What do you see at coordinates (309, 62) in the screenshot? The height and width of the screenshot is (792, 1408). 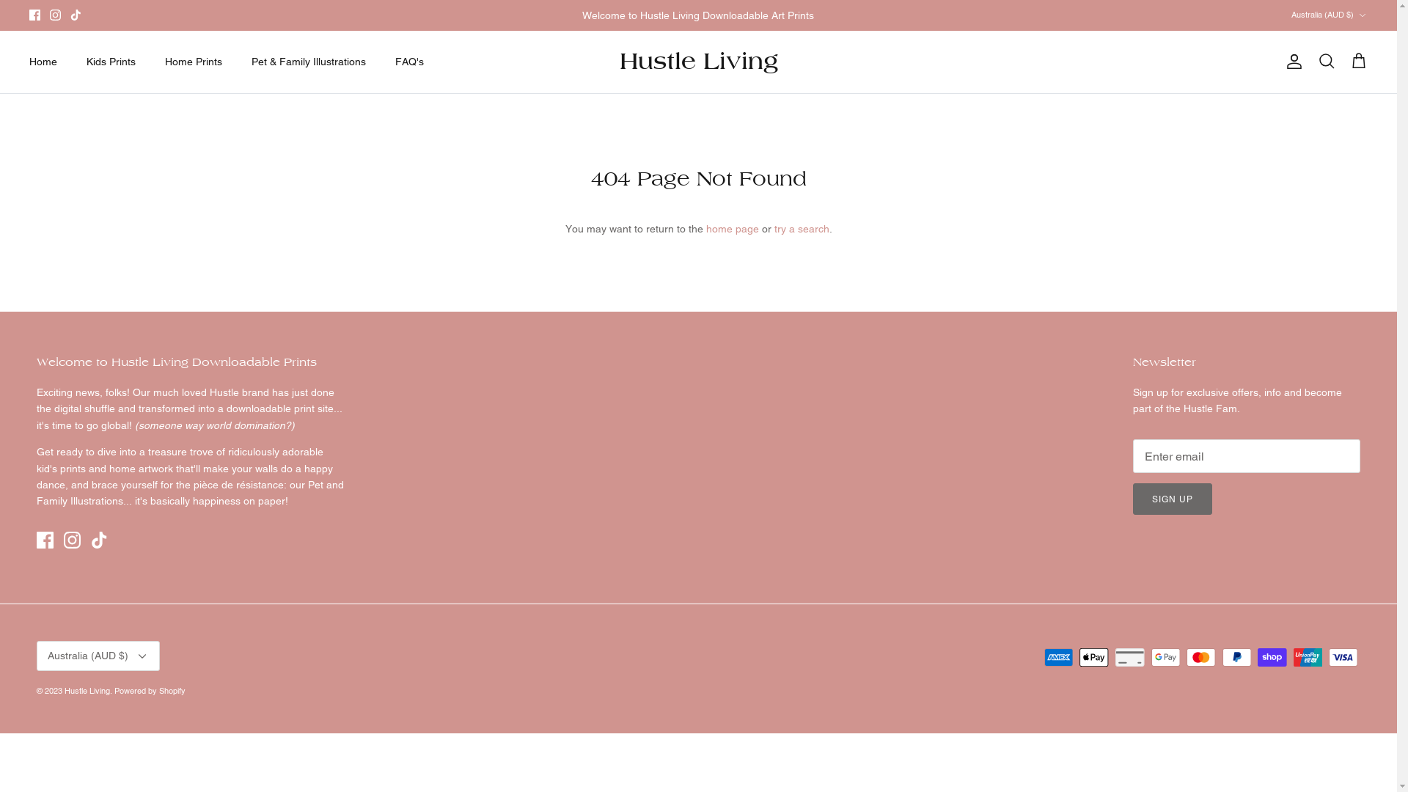 I see `Pet & Family Illustrations` at bounding box center [309, 62].